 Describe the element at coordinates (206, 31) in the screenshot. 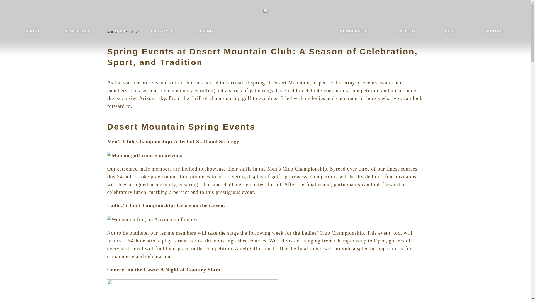

I see `DINING` at that location.